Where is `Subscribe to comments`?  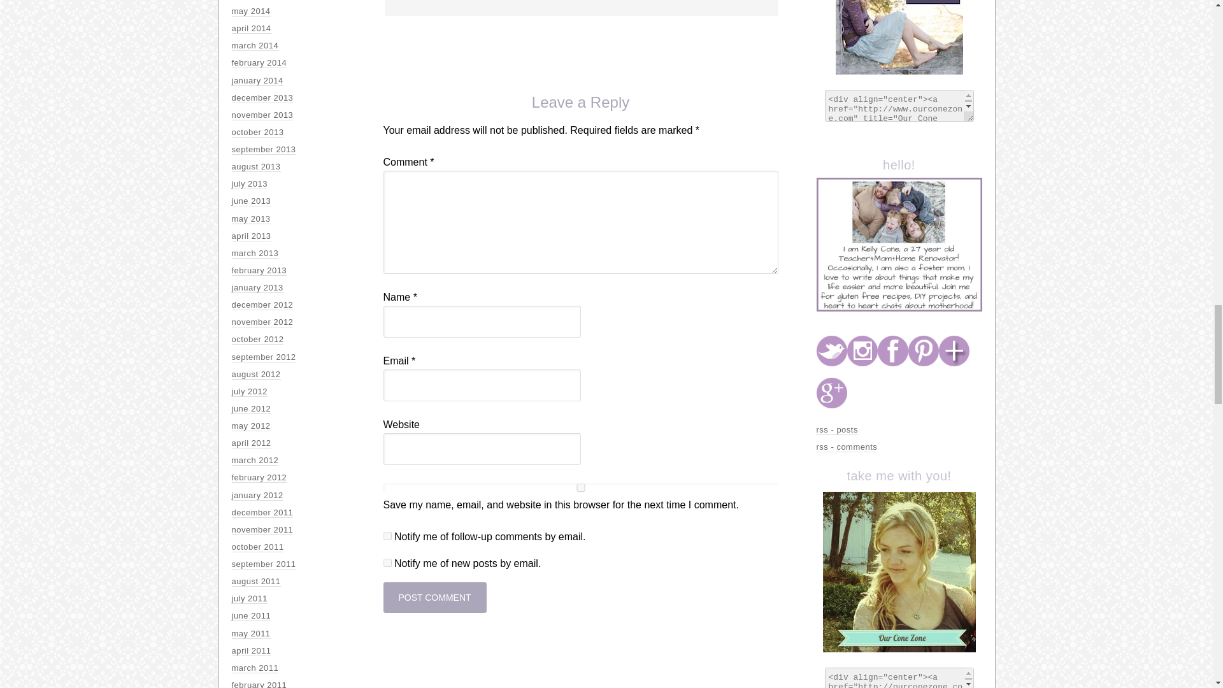
Subscribe to comments is located at coordinates (847, 447).